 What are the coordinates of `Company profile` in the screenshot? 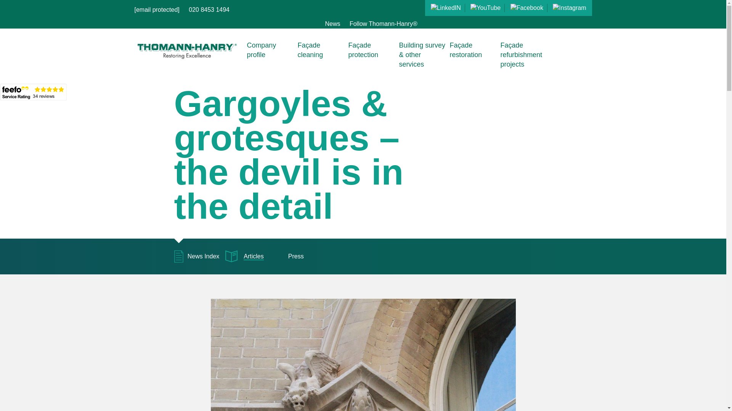 It's located at (270, 50).